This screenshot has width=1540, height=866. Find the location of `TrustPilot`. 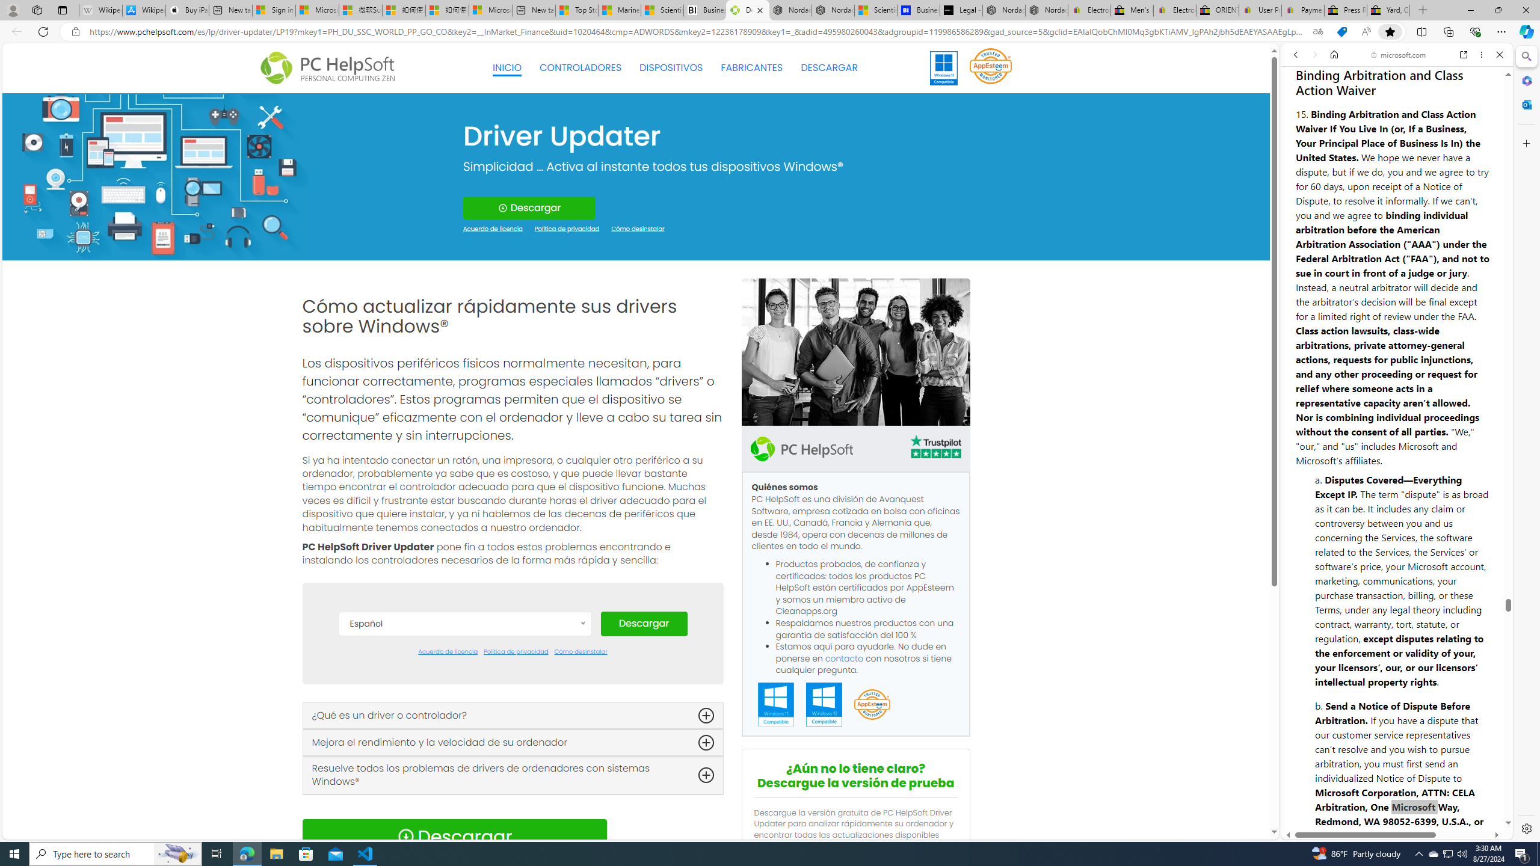

TrustPilot is located at coordinates (935, 449).